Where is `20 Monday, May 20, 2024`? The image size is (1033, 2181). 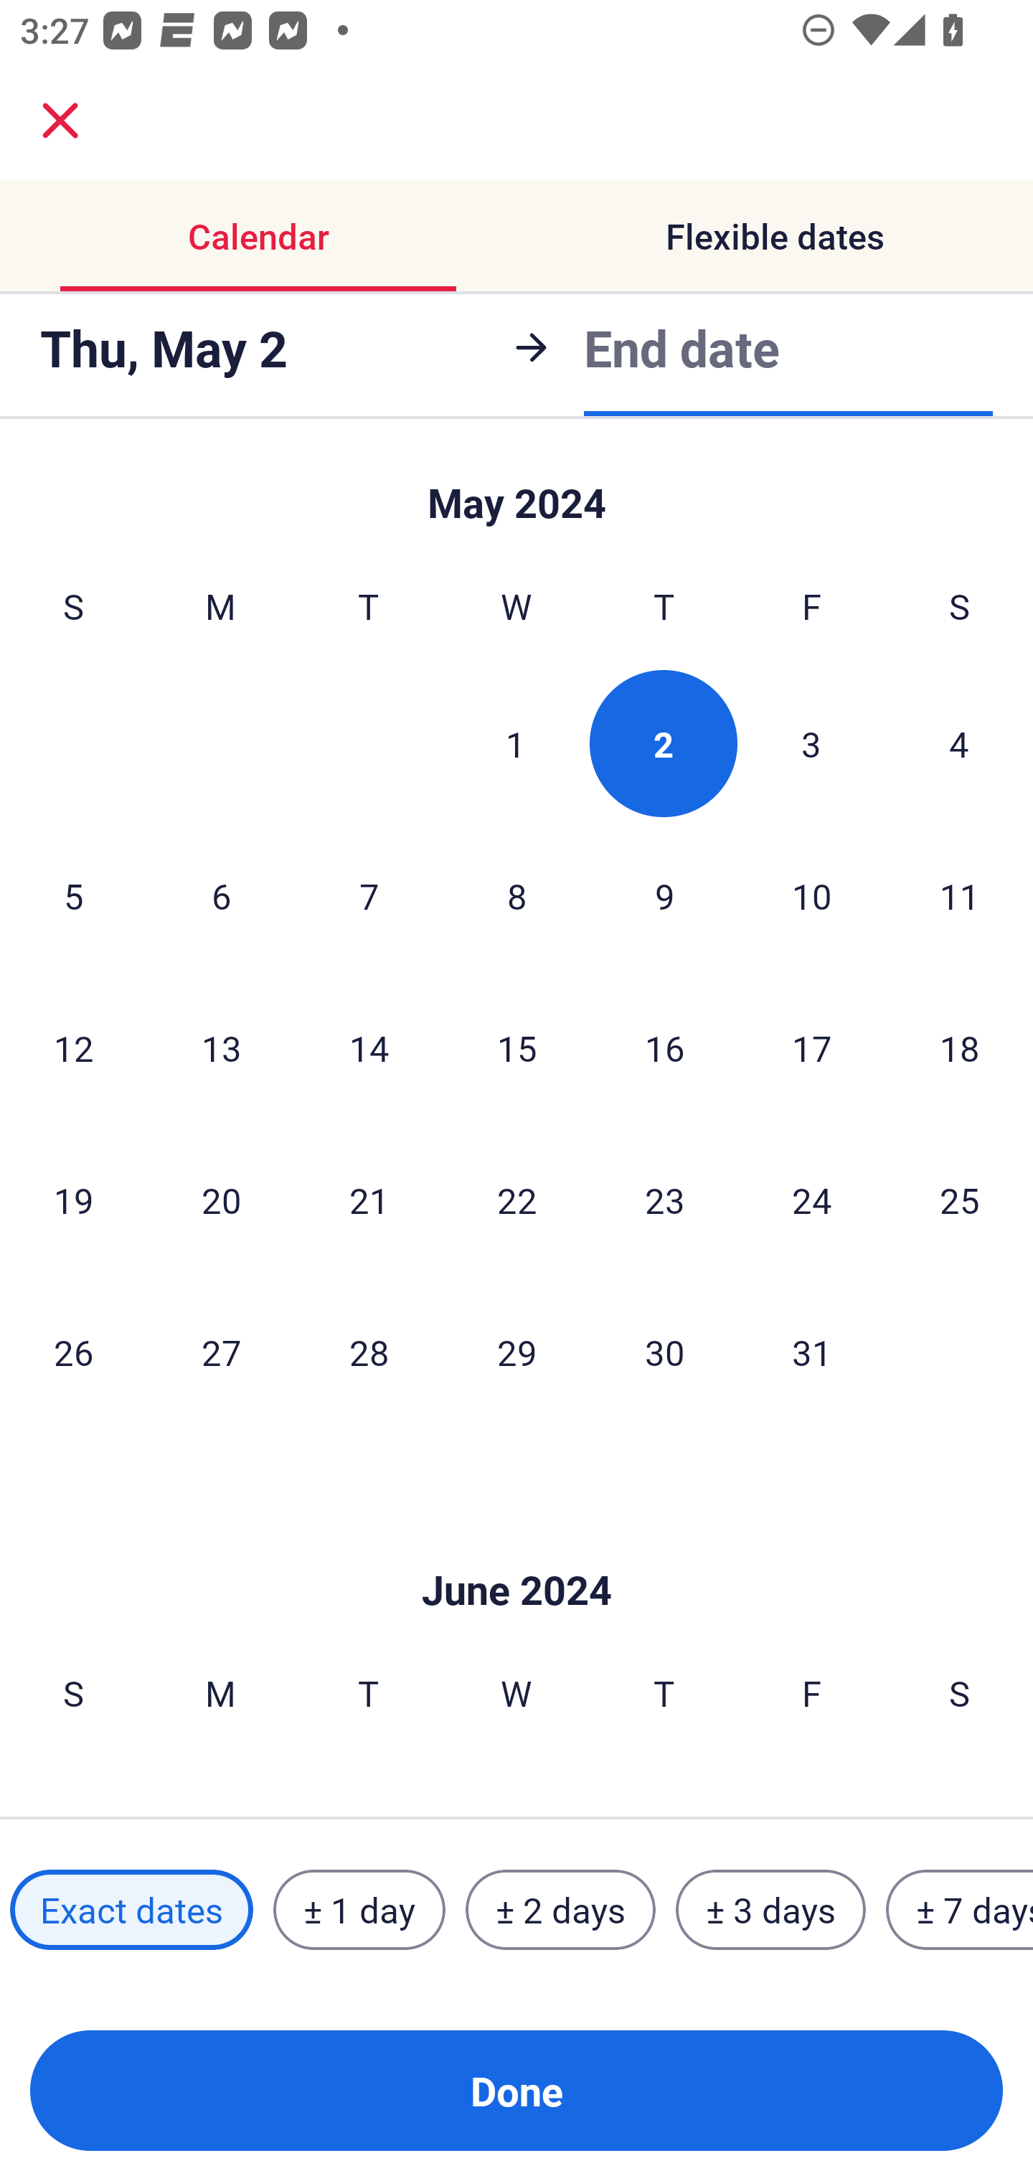 20 Monday, May 20, 2024 is located at coordinates (221, 1200).